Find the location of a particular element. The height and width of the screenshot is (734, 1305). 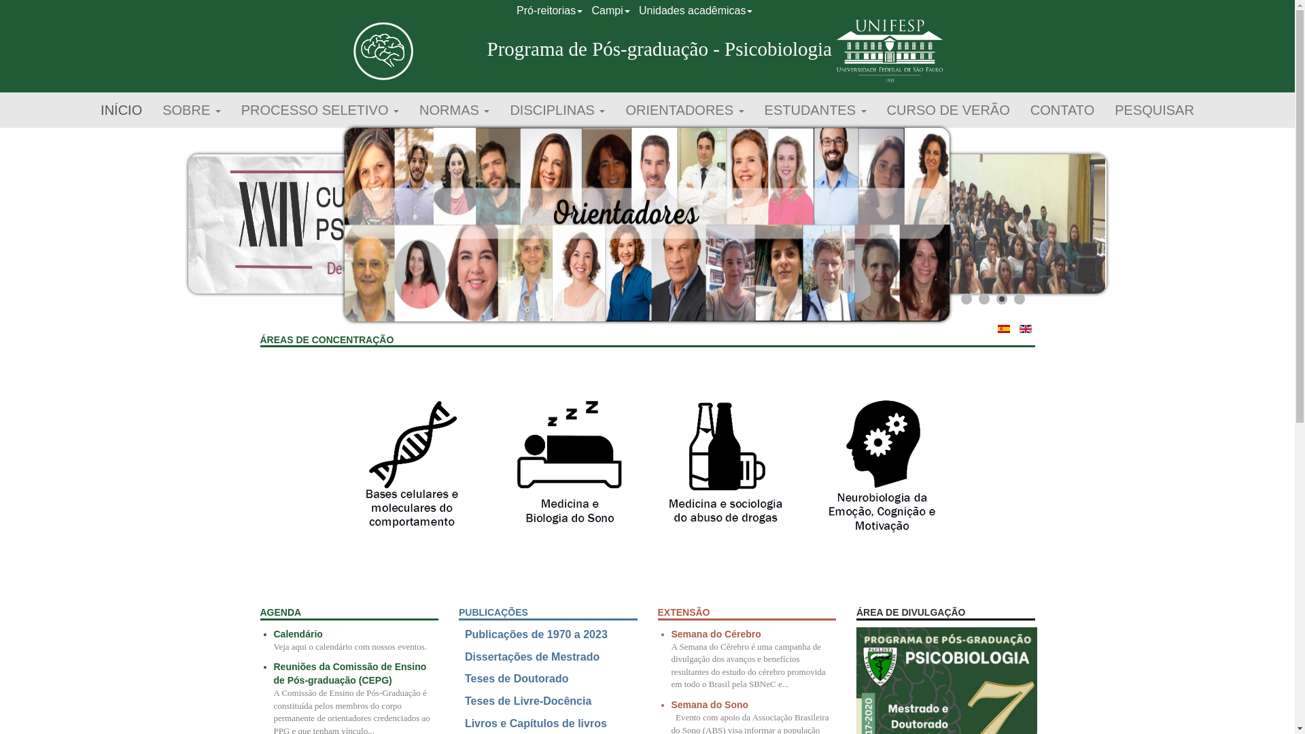

Semana do Sono is located at coordinates (710, 705).